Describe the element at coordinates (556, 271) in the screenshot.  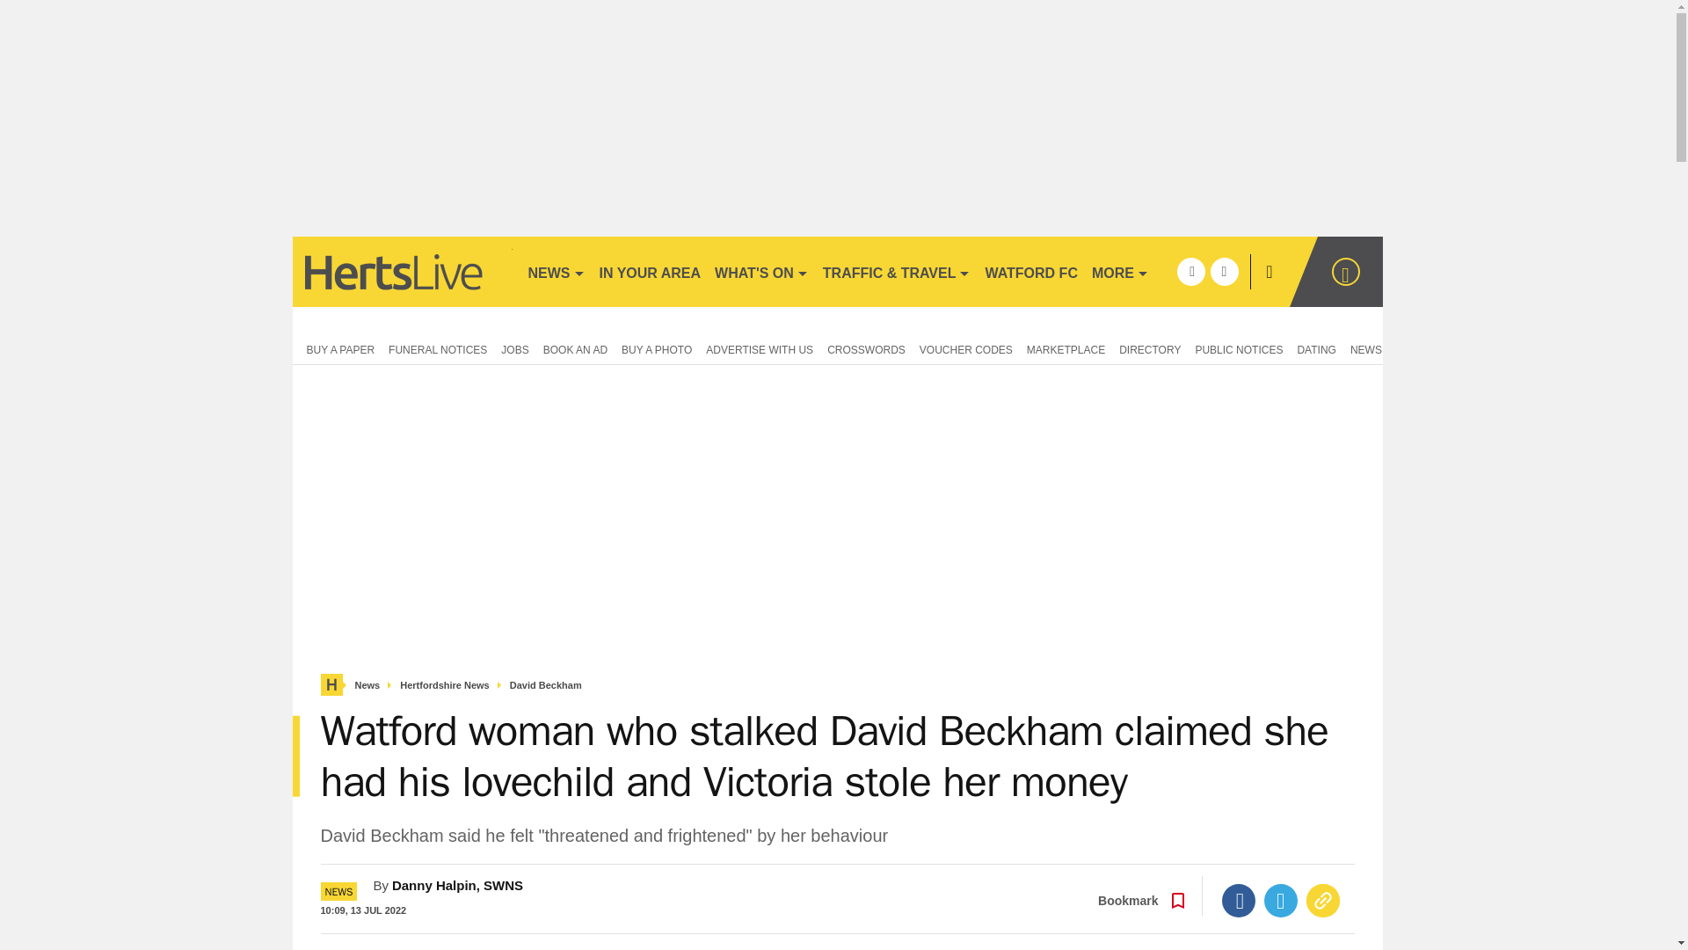
I see `NEWS` at that location.